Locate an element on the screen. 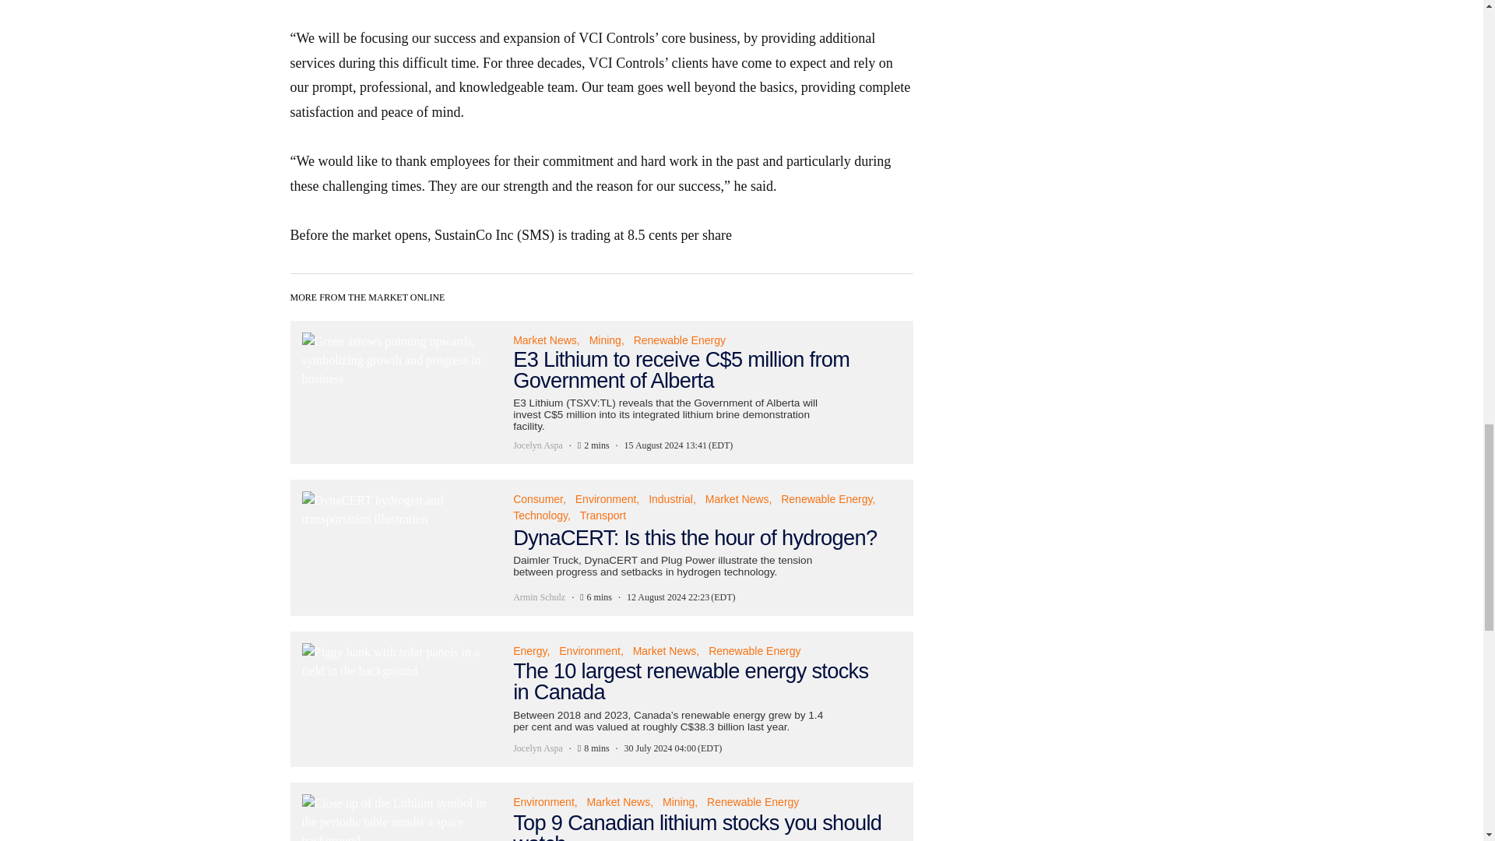 Image resolution: width=1495 pixels, height=841 pixels. View all posts by Armin Schulz is located at coordinates (539, 597).